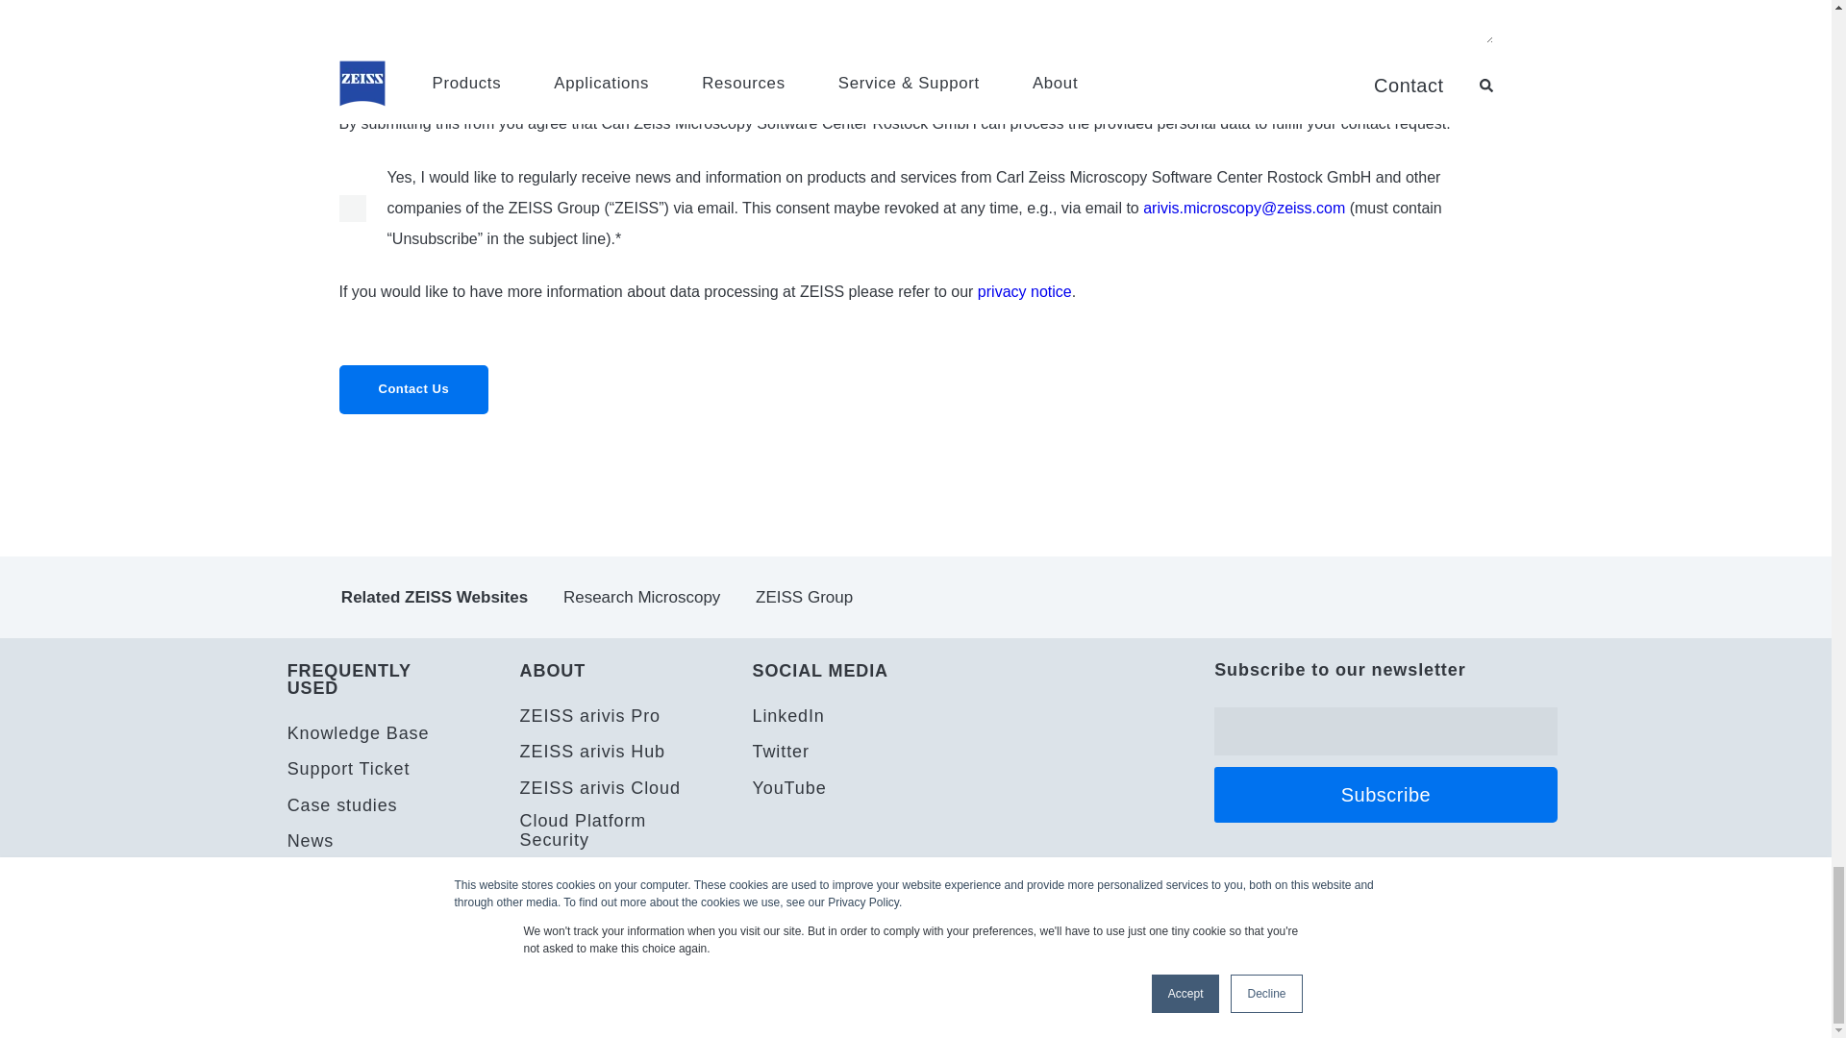 Image resolution: width=1846 pixels, height=1038 pixels. What do you see at coordinates (1384, 795) in the screenshot?
I see `Subscribe` at bounding box center [1384, 795].